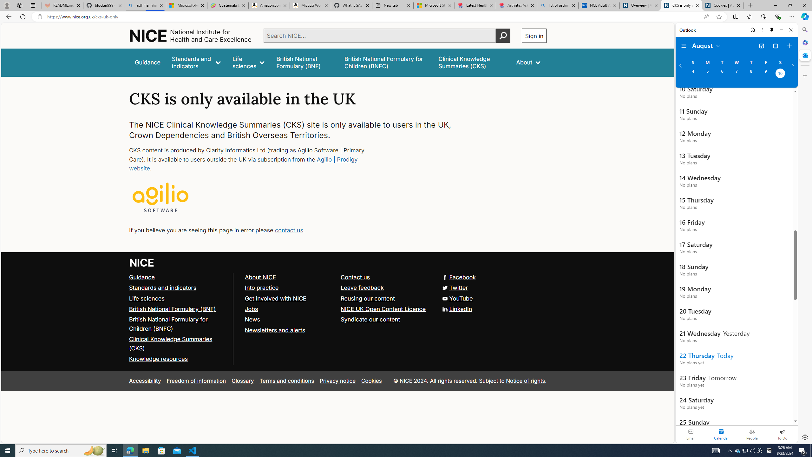 The width and height of the screenshot is (812, 457). I want to click on Email, so click(691, 434).